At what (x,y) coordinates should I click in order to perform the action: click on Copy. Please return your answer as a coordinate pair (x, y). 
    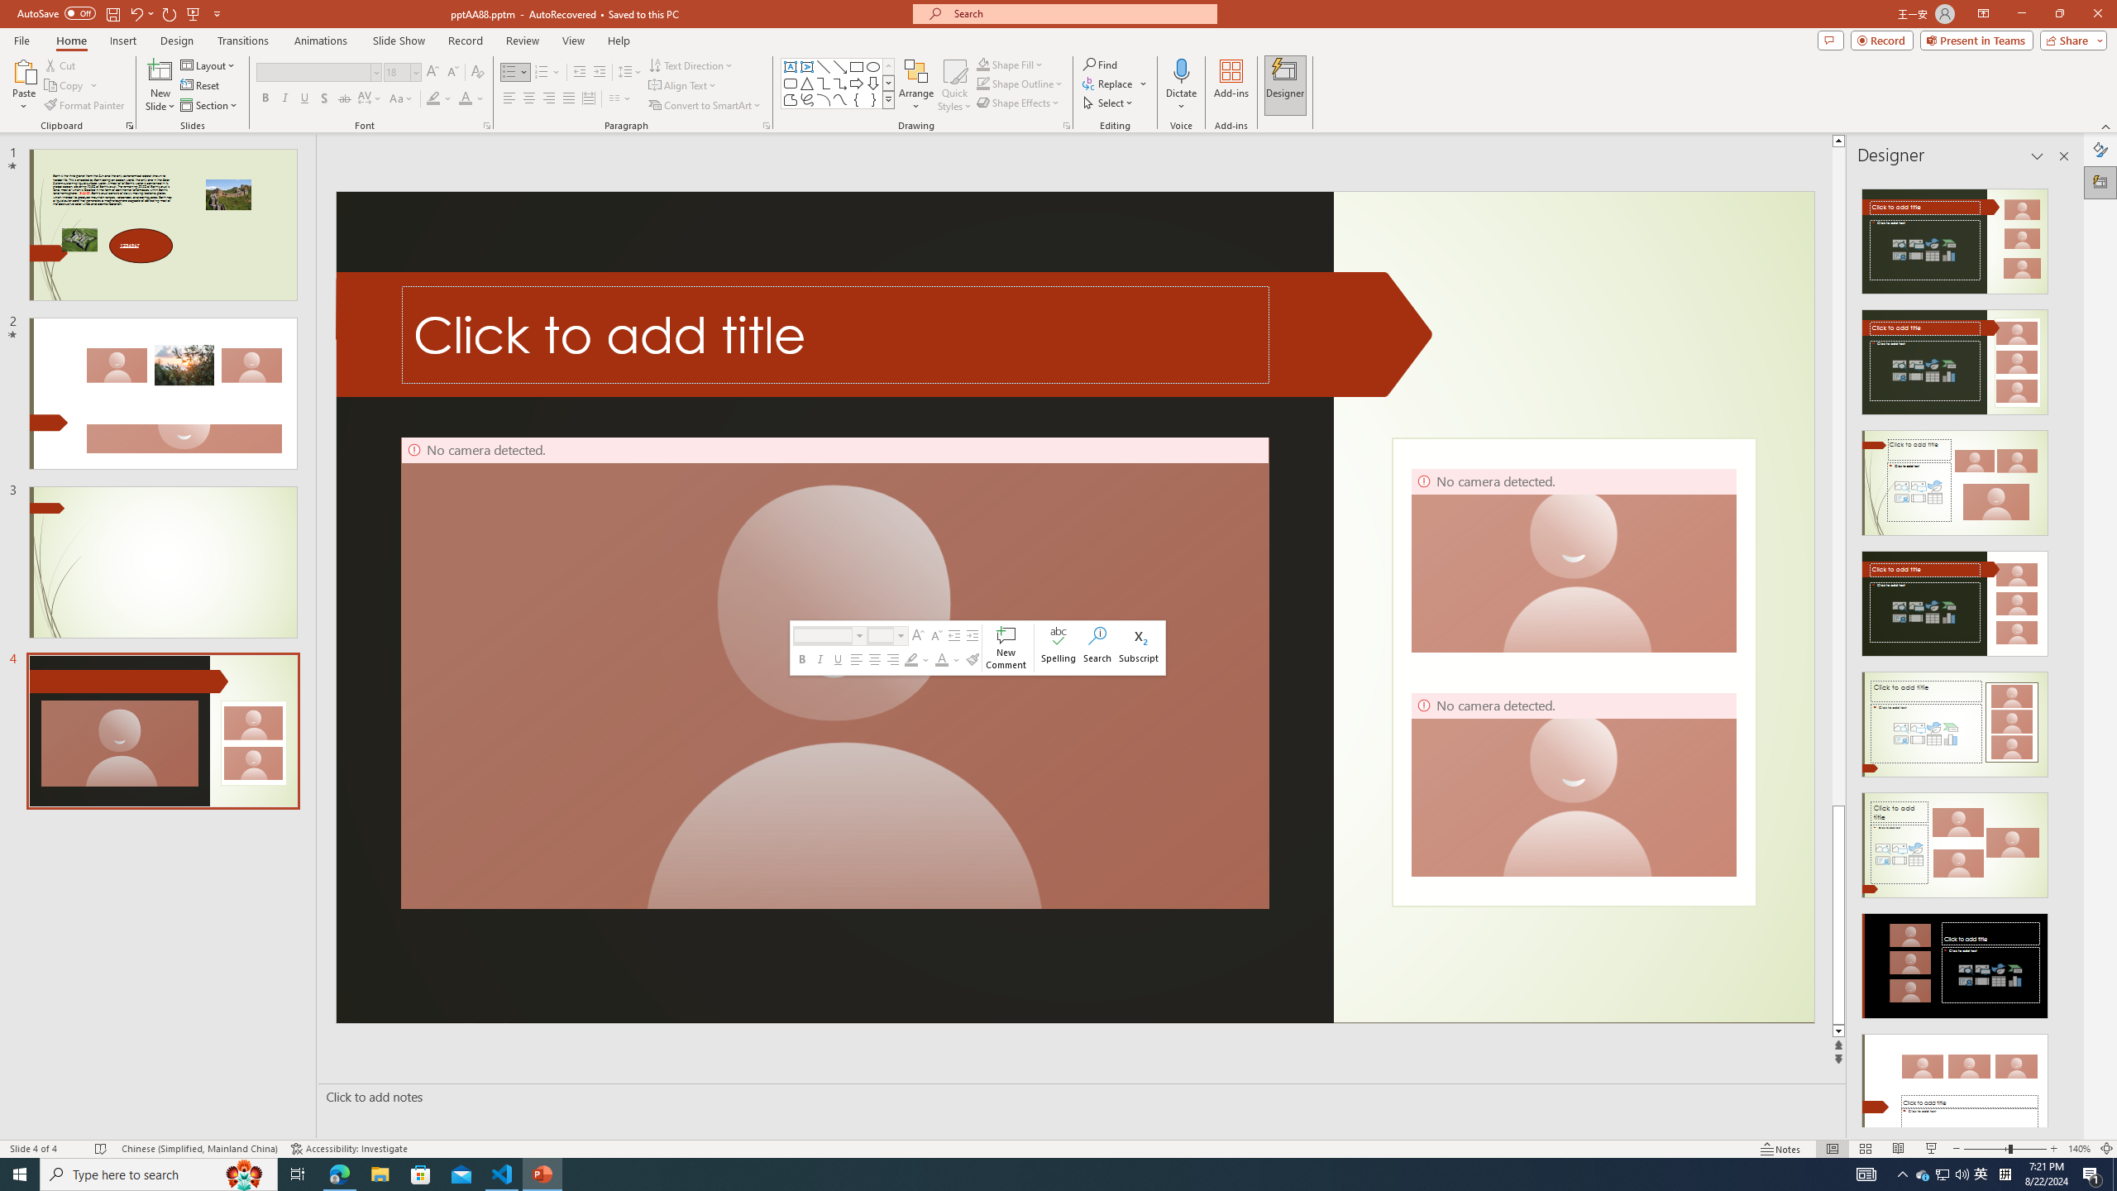
    Looking at the image, I should click on (65, 86).